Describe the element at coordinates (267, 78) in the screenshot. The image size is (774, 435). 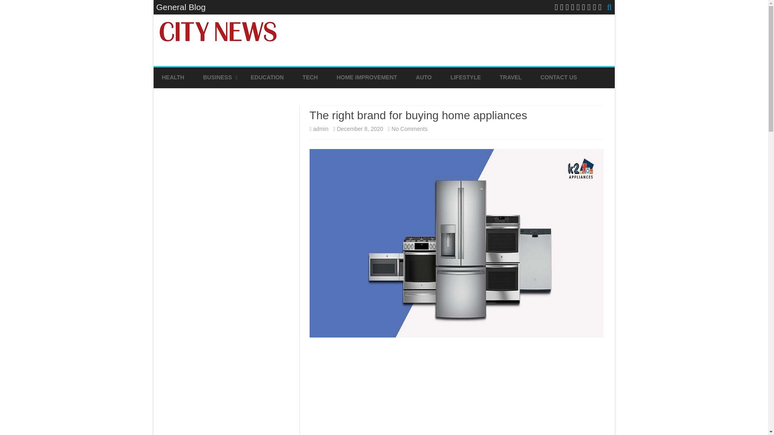
I see `EDUCATION` at that location.